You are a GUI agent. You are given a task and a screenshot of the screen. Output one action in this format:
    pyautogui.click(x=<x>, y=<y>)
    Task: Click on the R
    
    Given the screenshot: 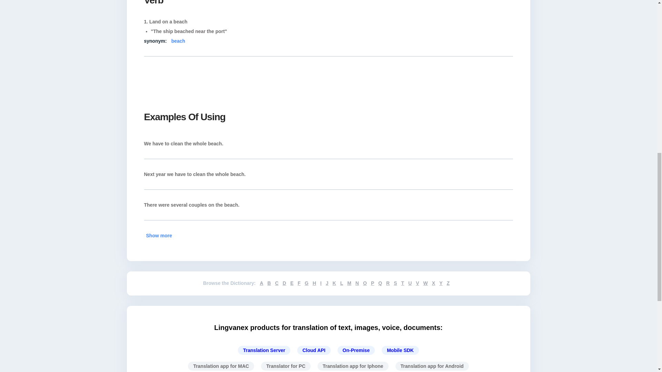 What is the action you would take?
    pyautogui.click(x=388, y=283)
    